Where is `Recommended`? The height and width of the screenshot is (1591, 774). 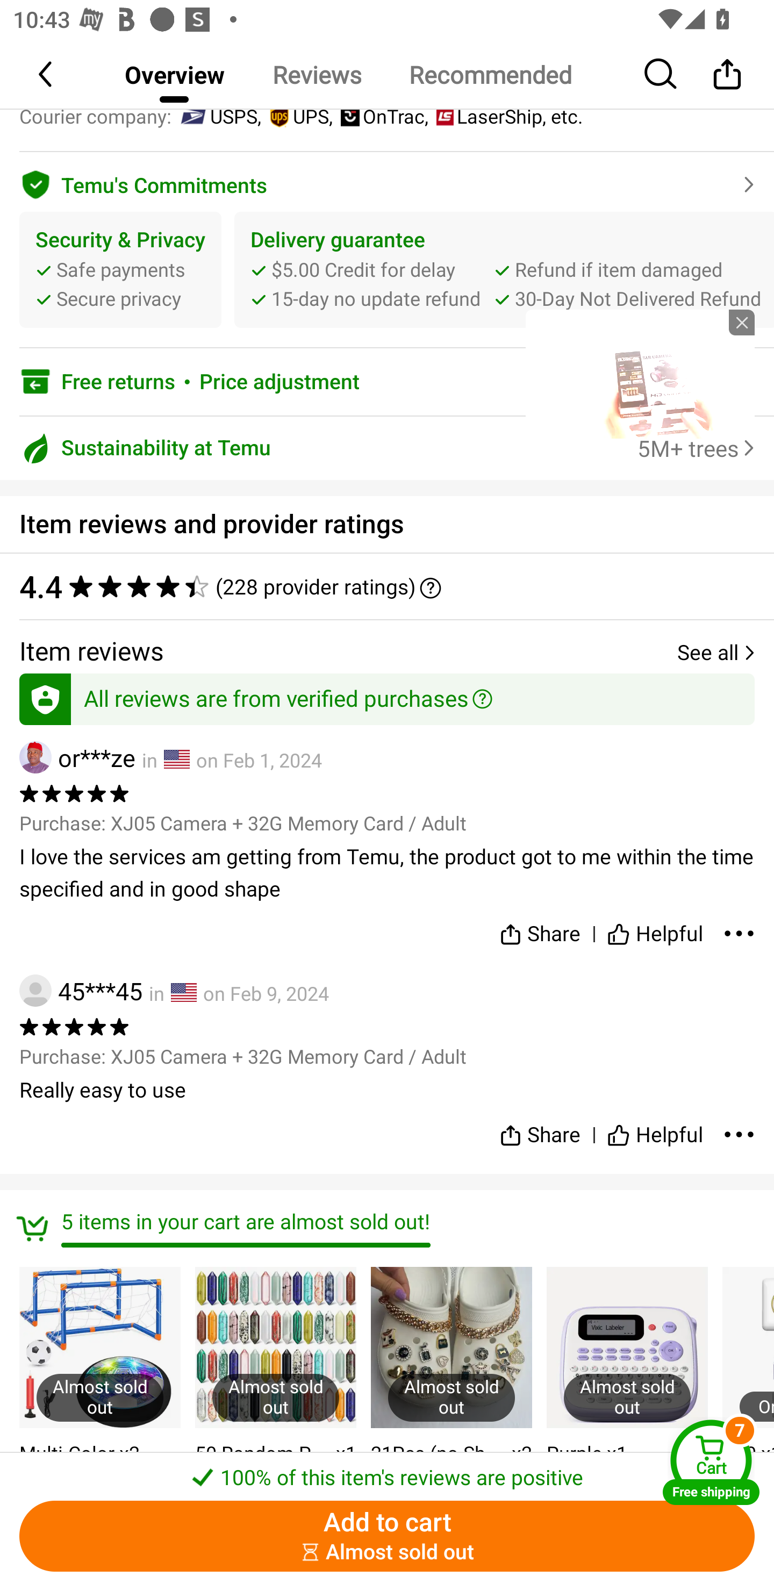
Recommended is located at coordinates (490, 74).